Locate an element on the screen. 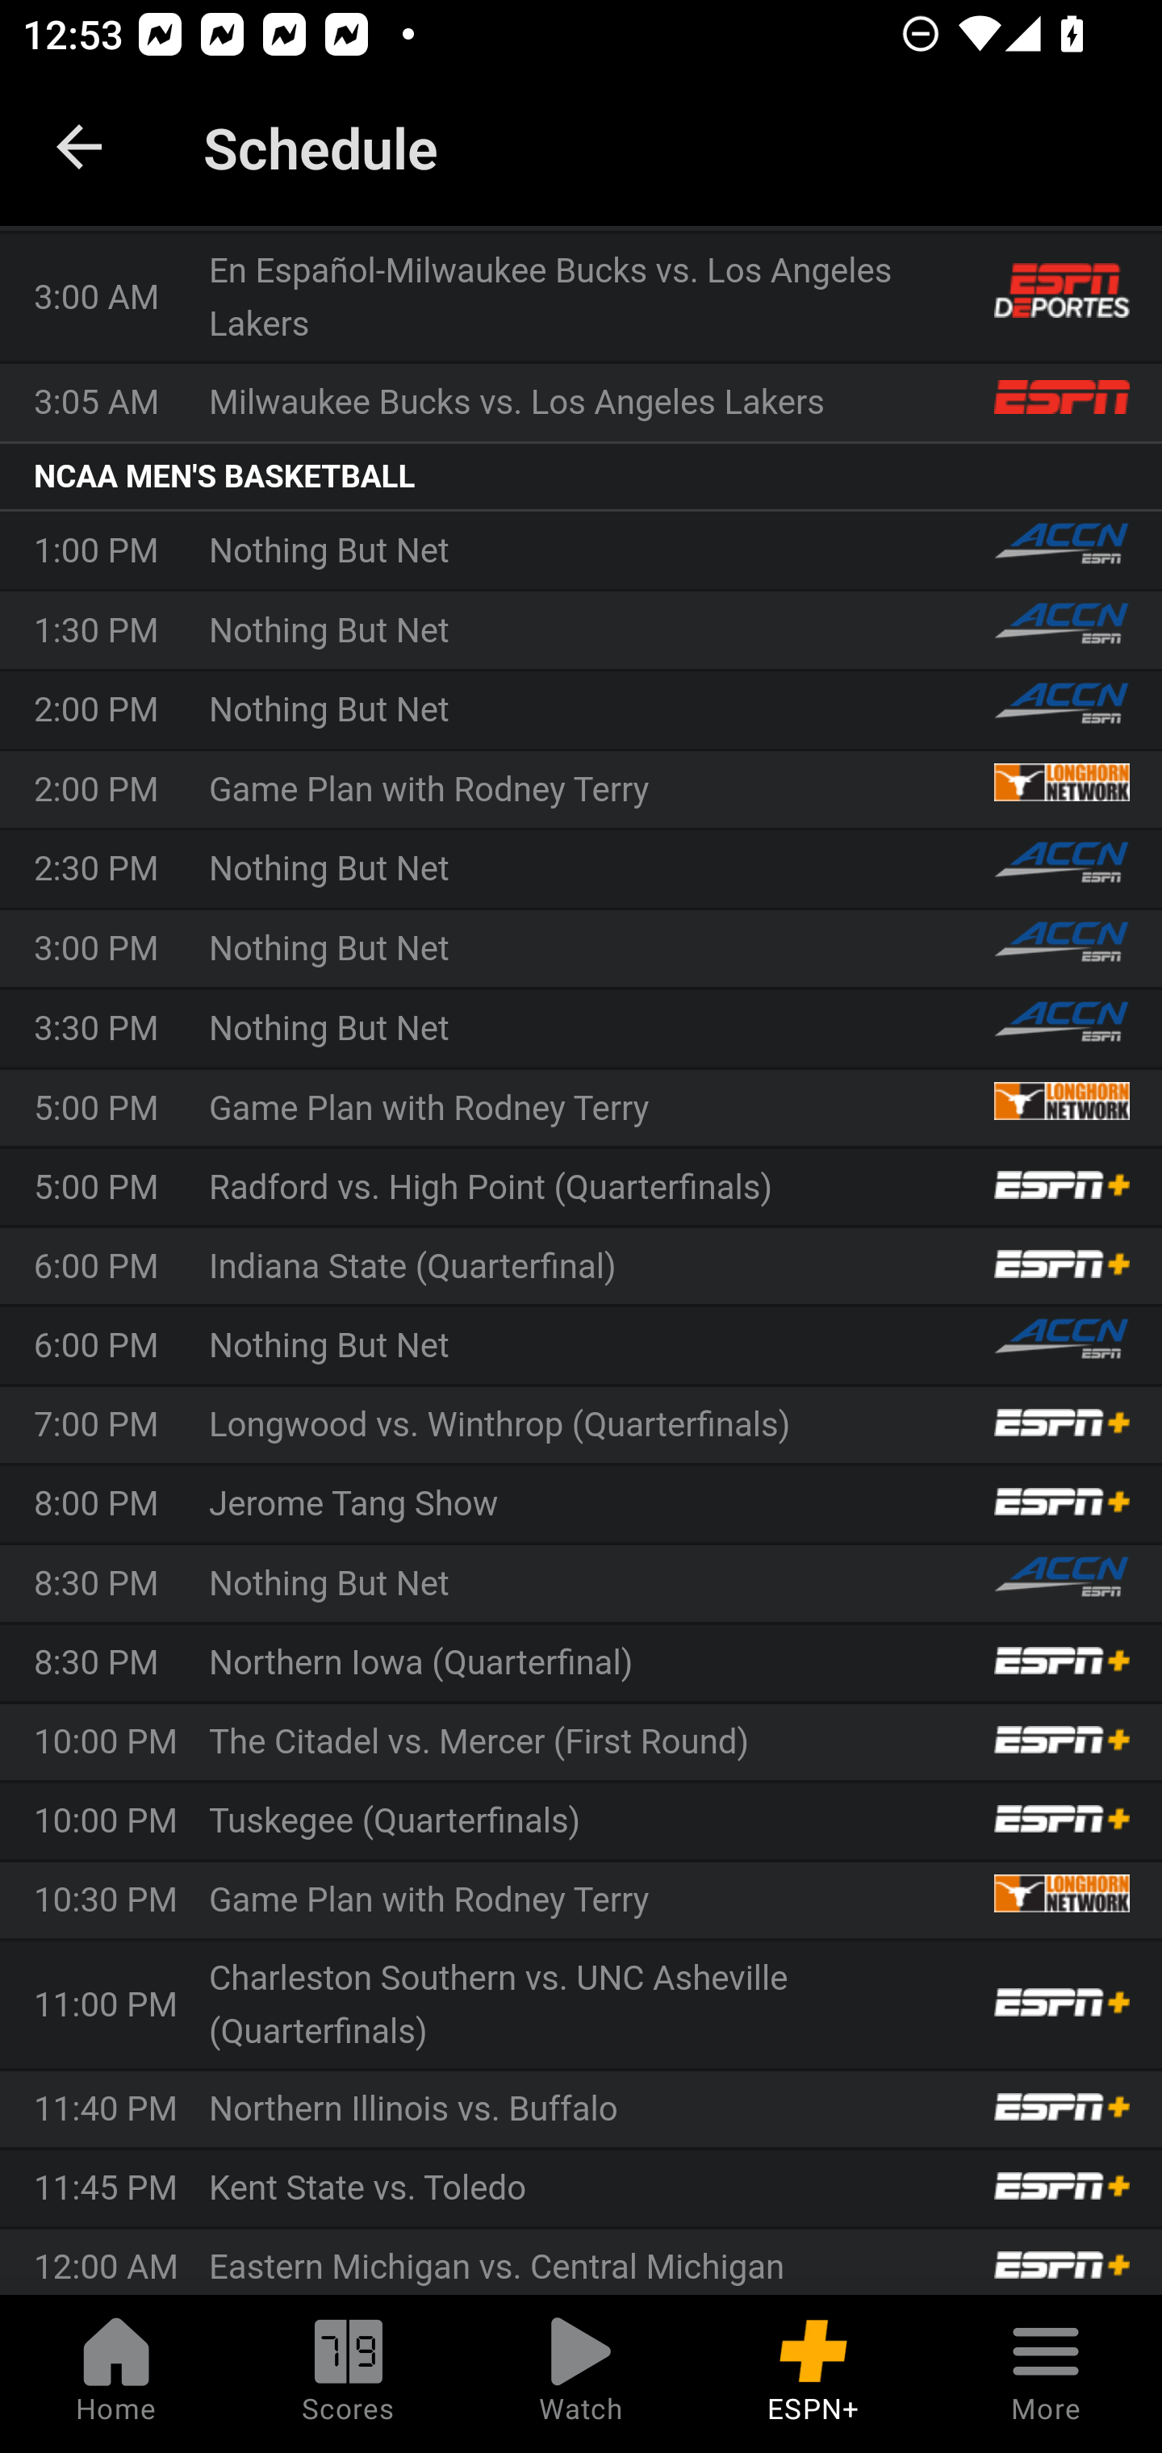  Home is located at coordinates (116, 2374).